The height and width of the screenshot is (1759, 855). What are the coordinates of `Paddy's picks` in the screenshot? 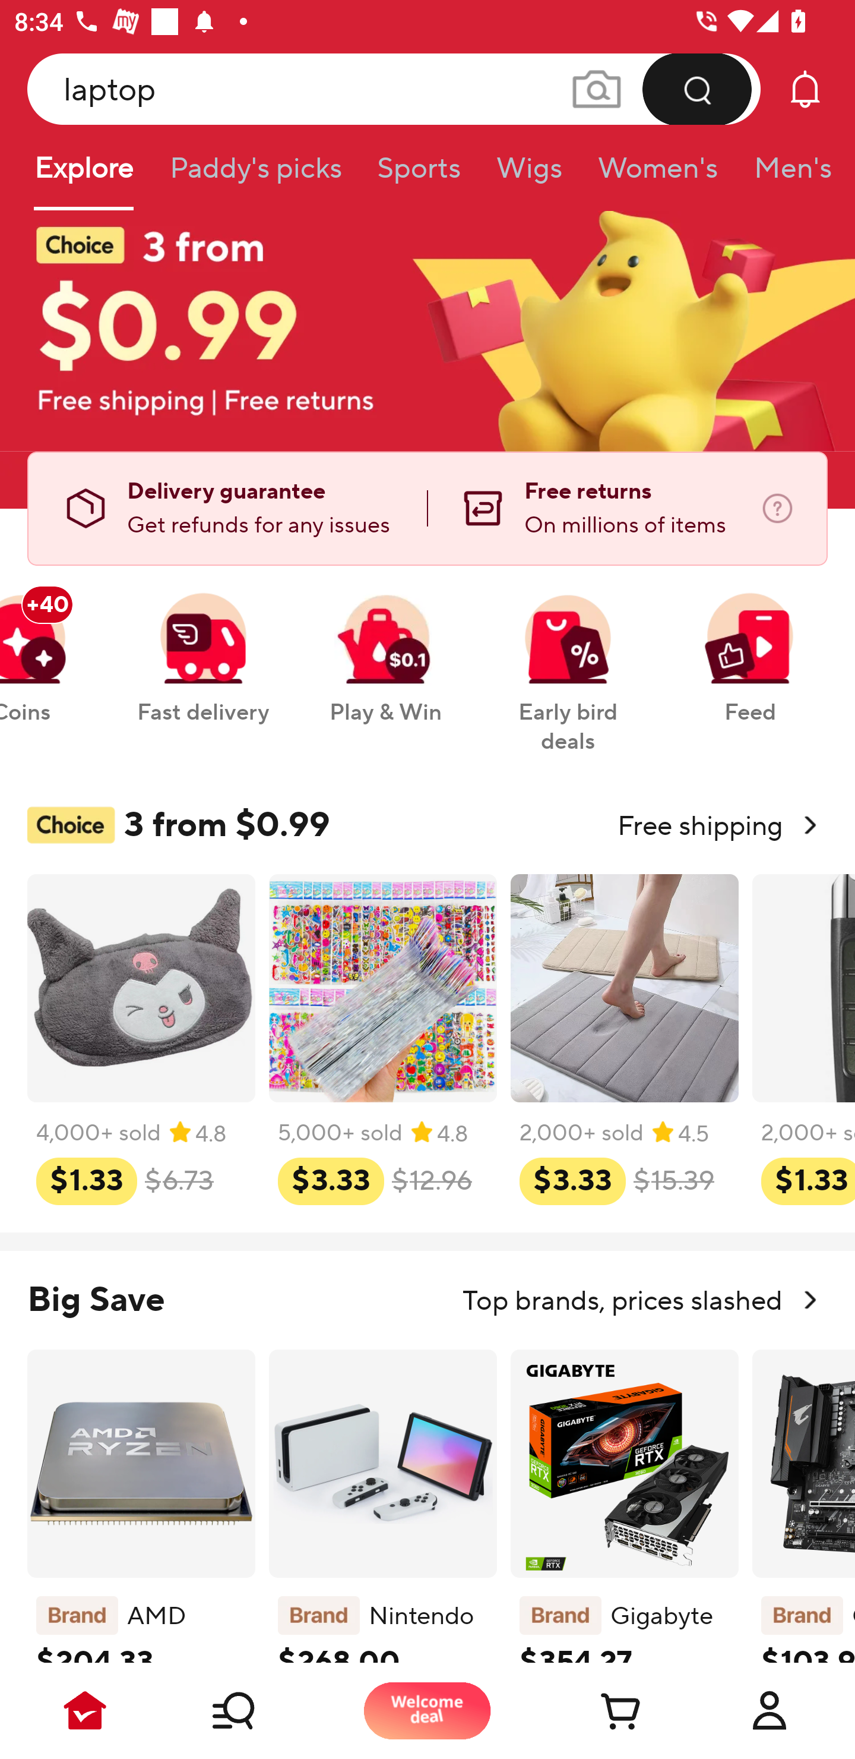 It's located at (255, 175).